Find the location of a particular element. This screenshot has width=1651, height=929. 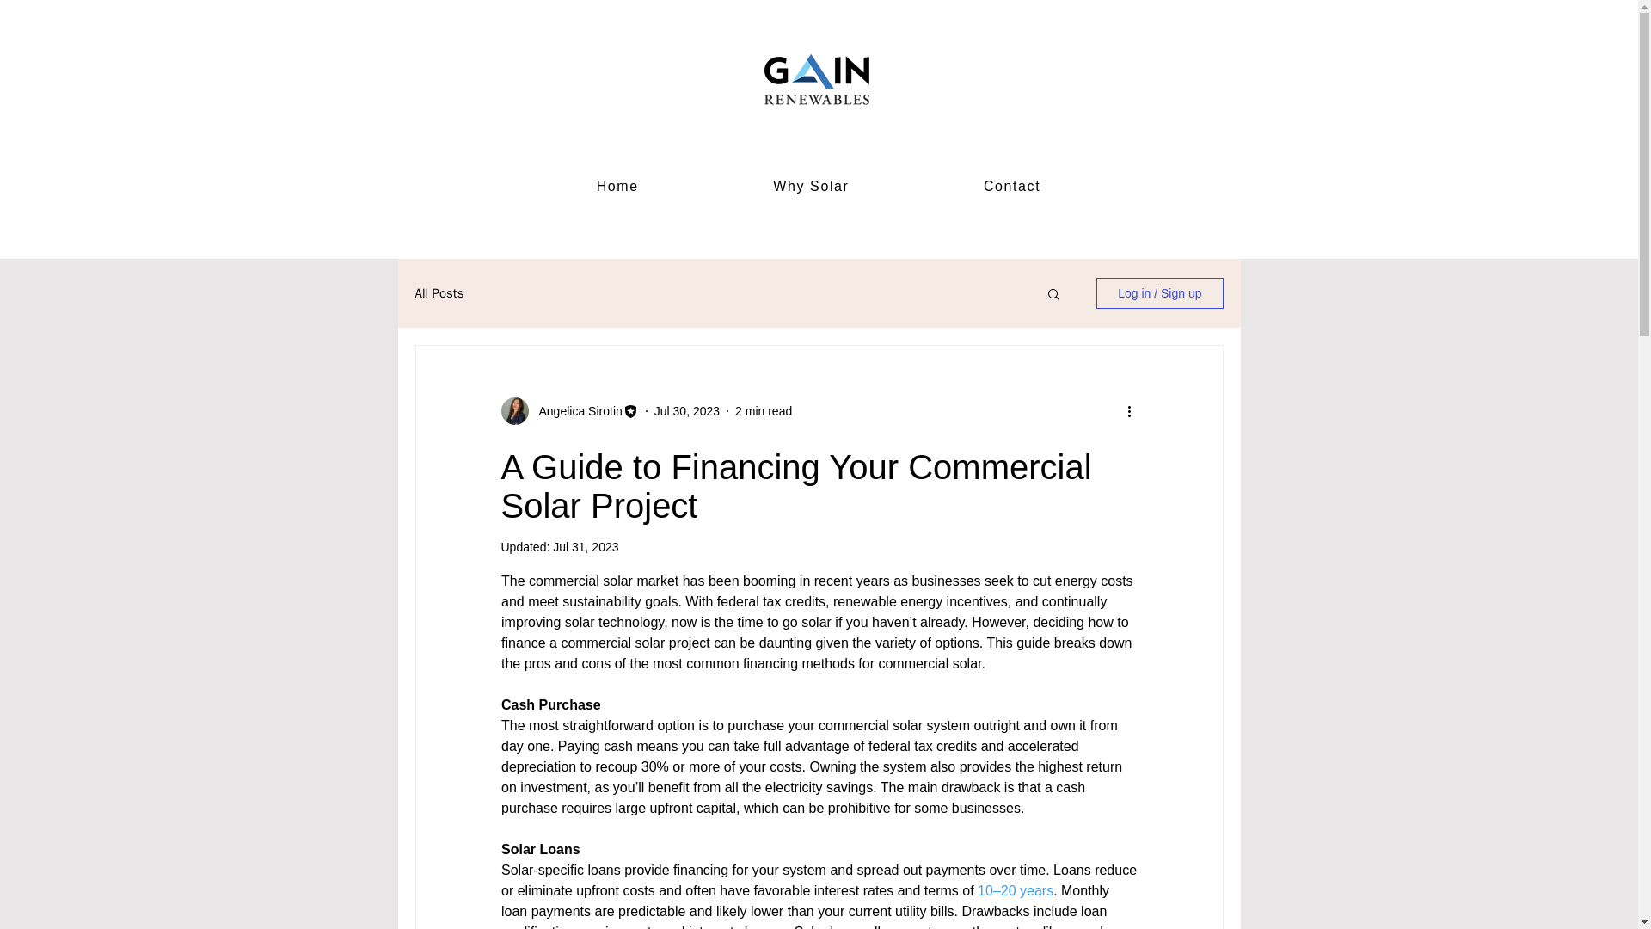

Jul 30, 2023 is located at coordinates (686, 411).